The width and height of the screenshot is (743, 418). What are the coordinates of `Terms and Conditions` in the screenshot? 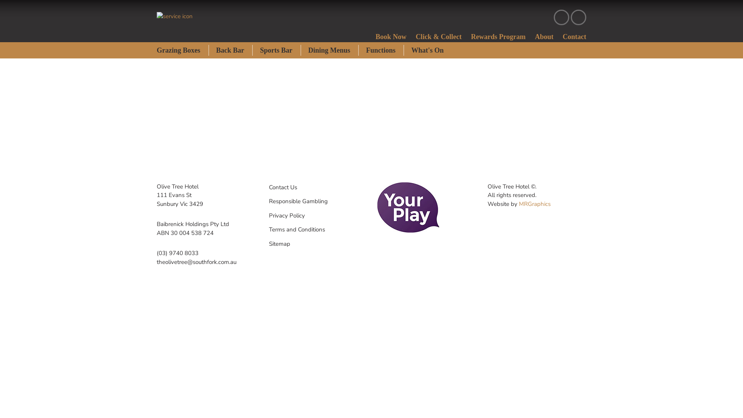 It's located at (297, 230).